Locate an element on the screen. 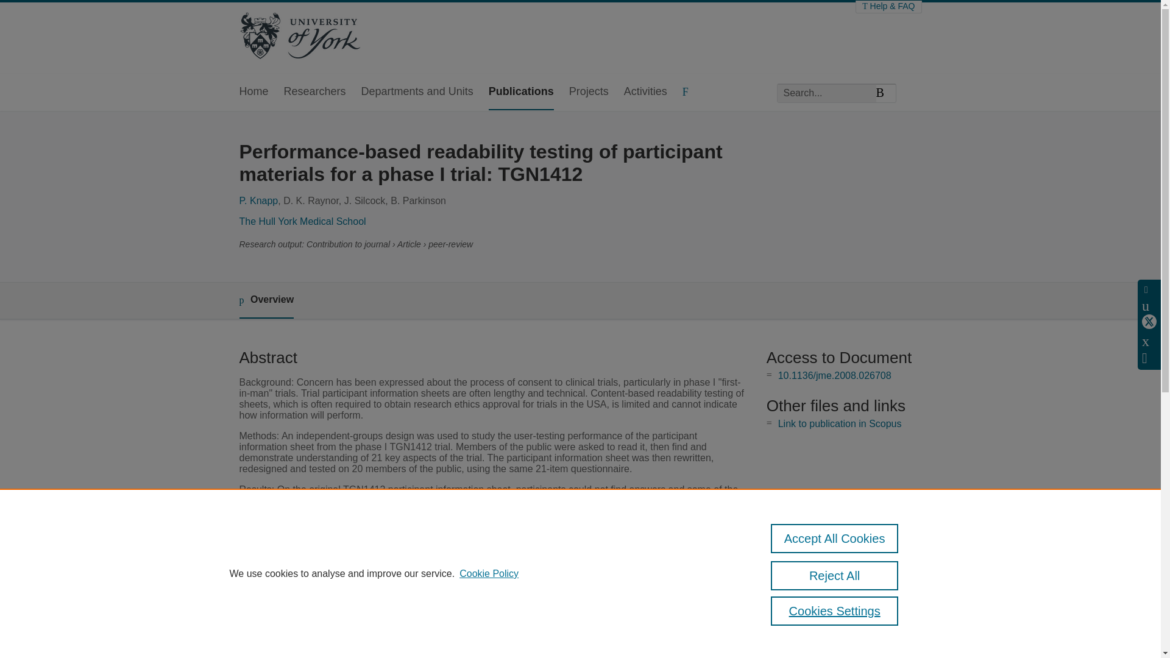  York Research Database Home is located at coordinates (299, 37).